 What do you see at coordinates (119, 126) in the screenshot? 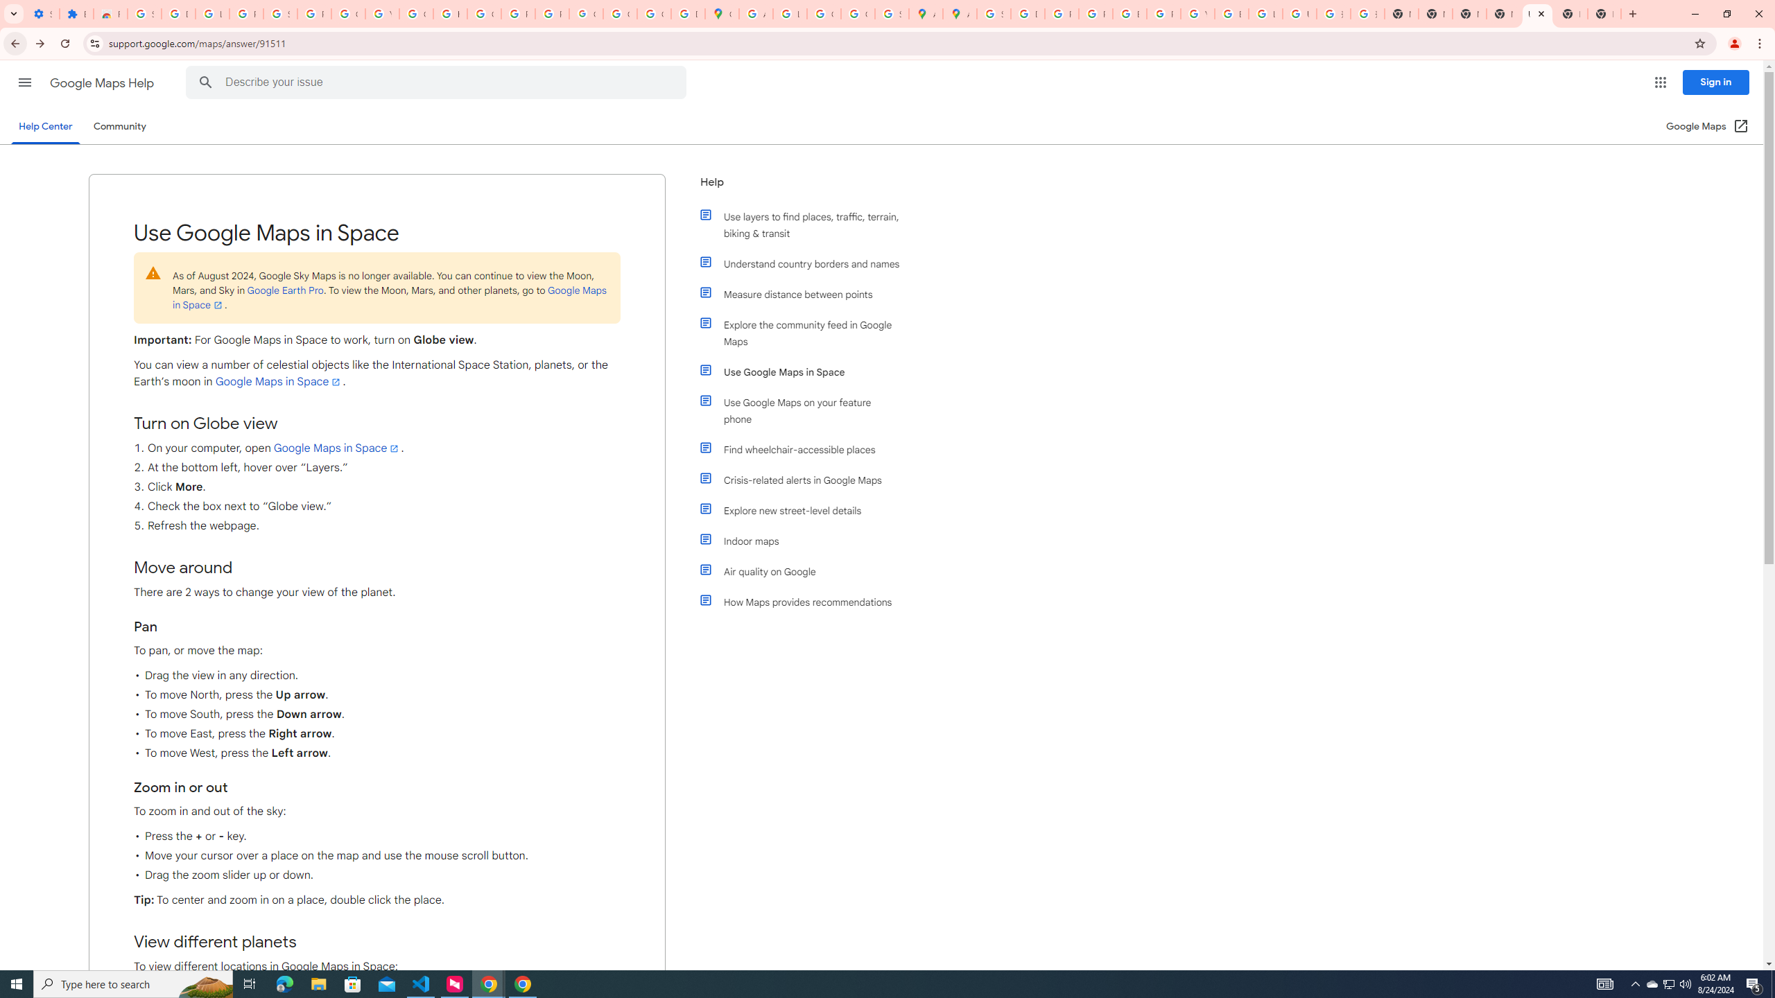
I see `Community` at bounding box center [119, 126].